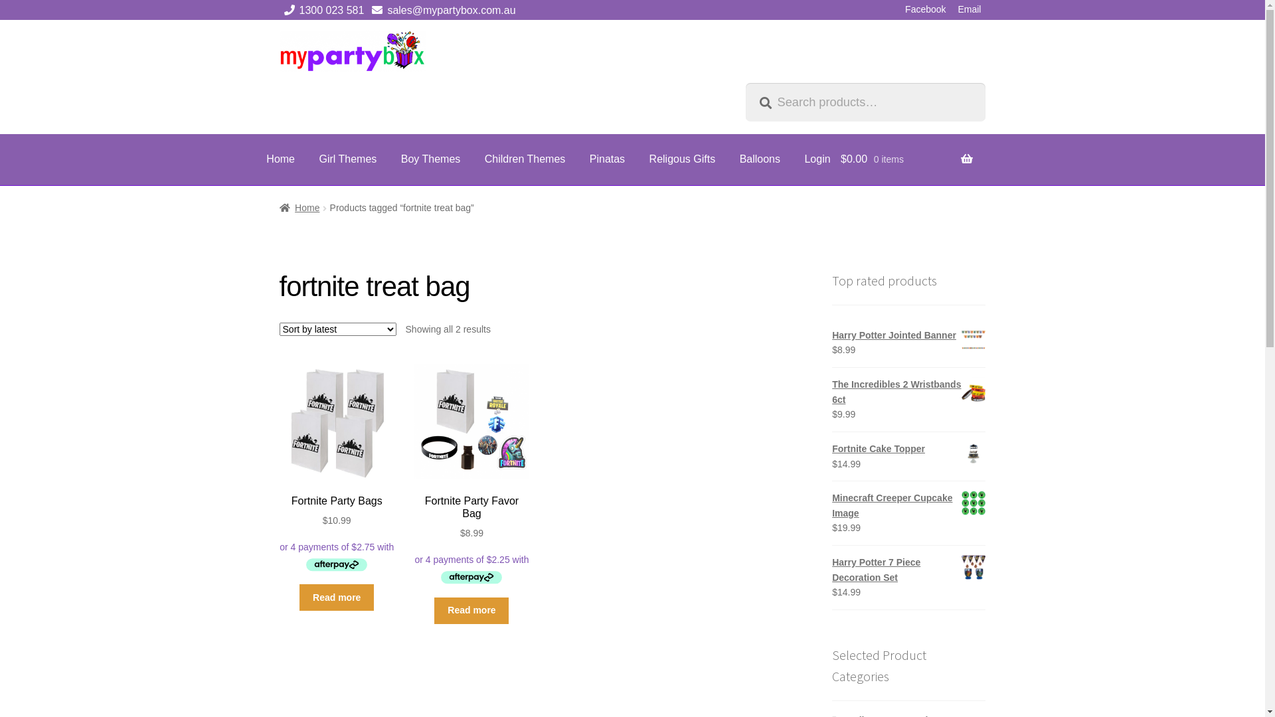 This screenshot has width=1275, height=717. What do you see at coordinates (745, 82) in the screenshot?
I see `Search` at bounding box center [745, 82].